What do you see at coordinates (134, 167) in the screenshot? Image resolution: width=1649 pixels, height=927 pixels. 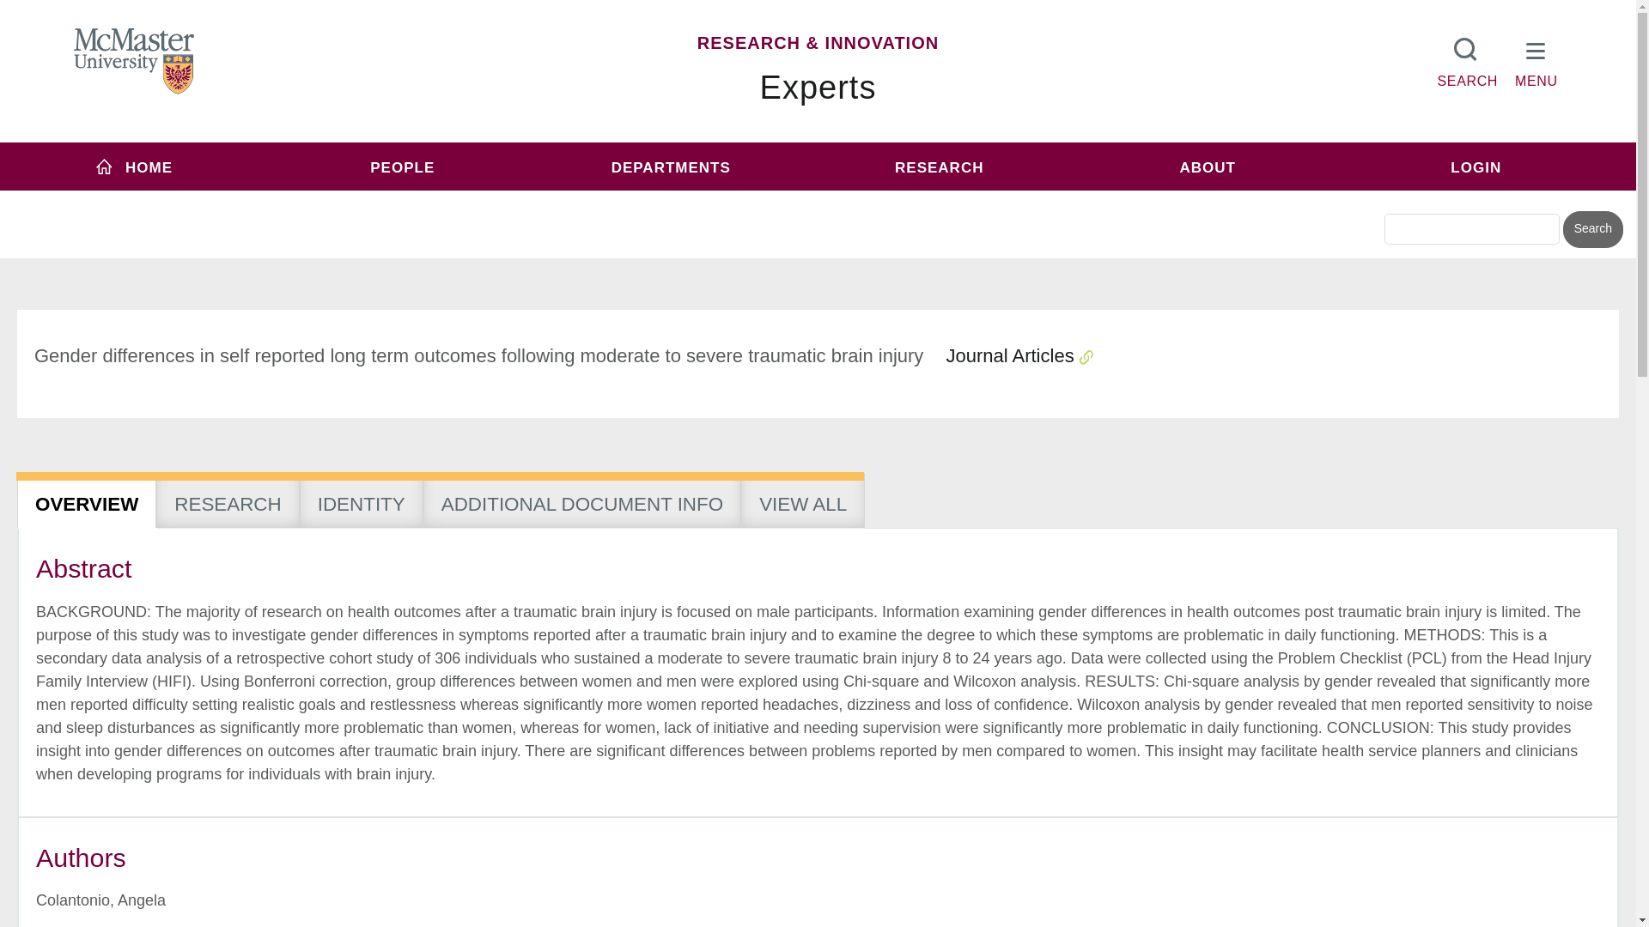 I see `HOME` at bounding box center [134, 167].